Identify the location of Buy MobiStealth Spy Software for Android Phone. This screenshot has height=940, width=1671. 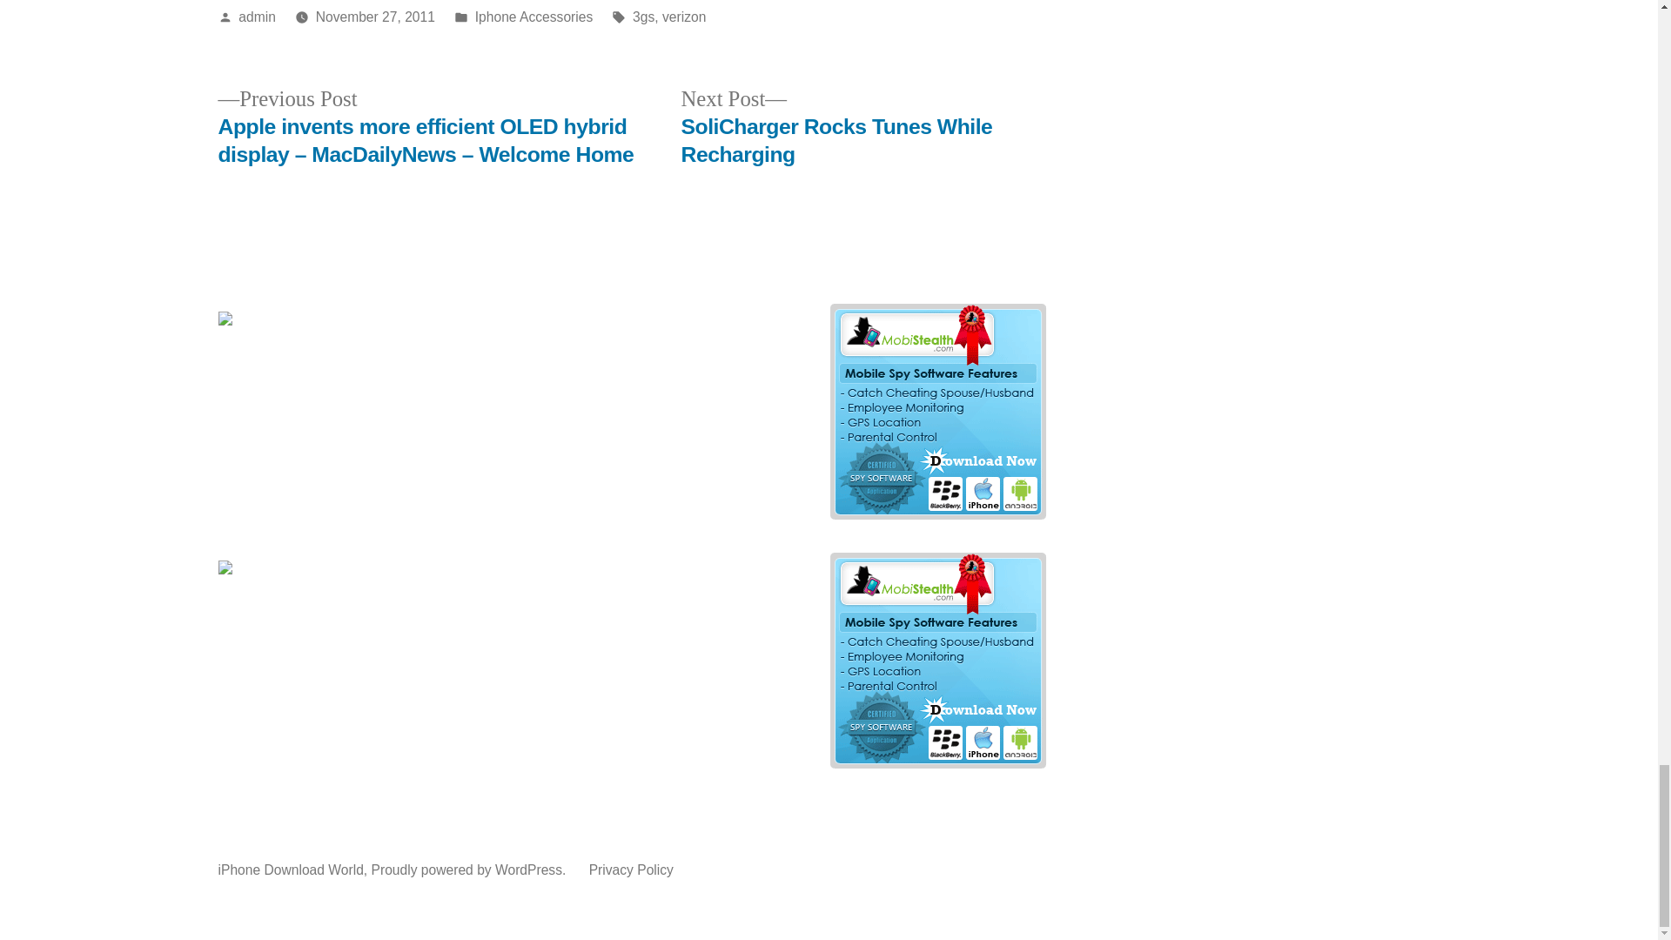
(936, 762).